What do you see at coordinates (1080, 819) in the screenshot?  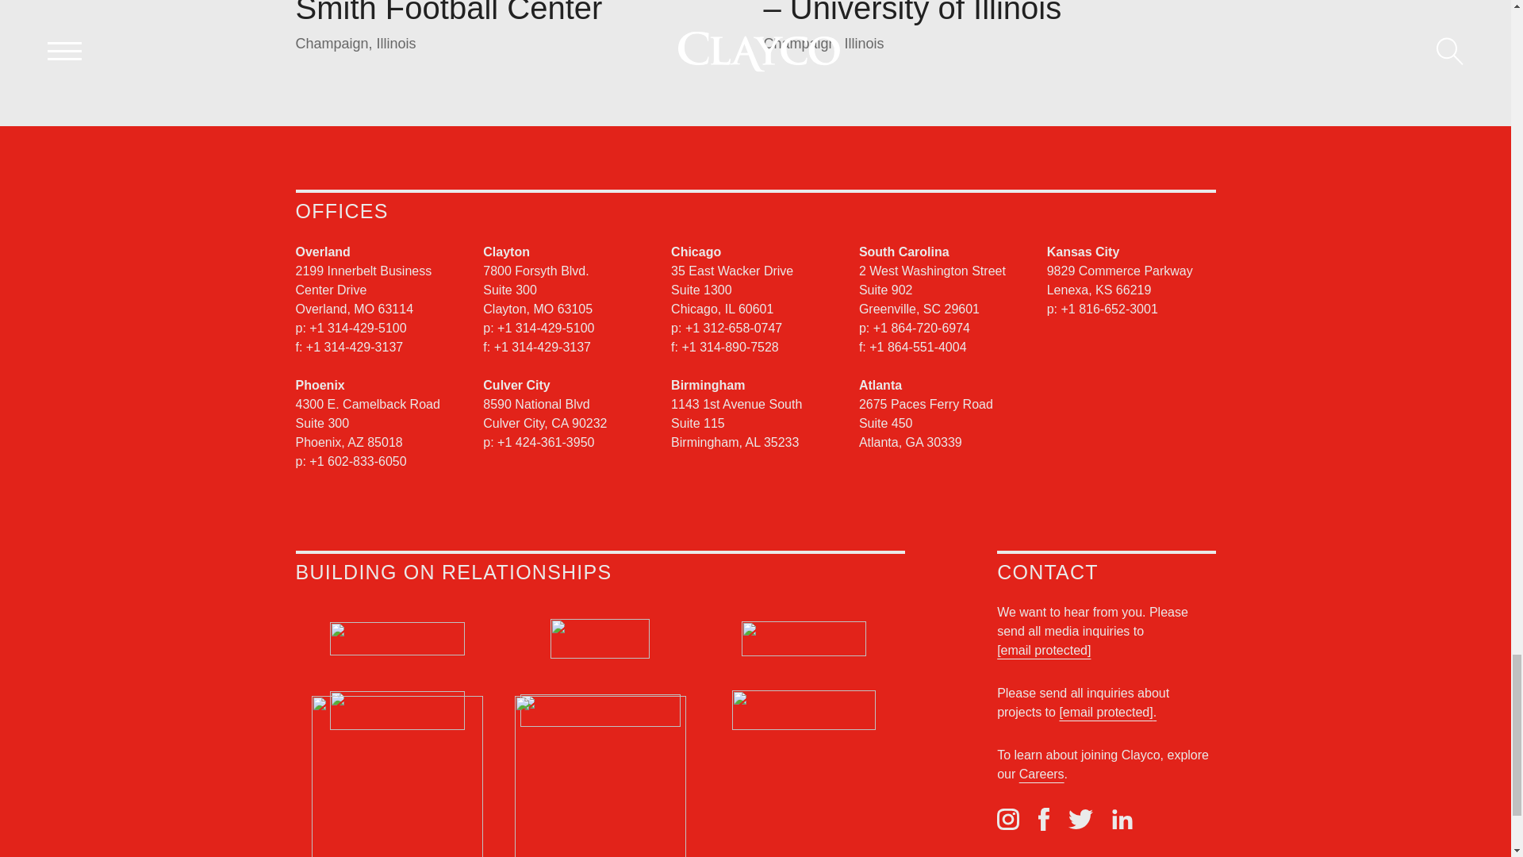 I see `Twitter` at bounding box center [1080, 819].